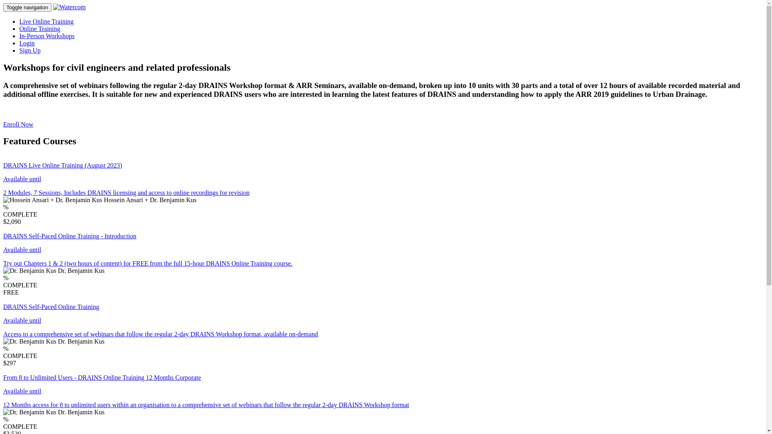 The image size is (772, 434). What do you see at coordinates (30, 51) in the screenshot?
I see `Sign Up` at bounding box center [30, 51].